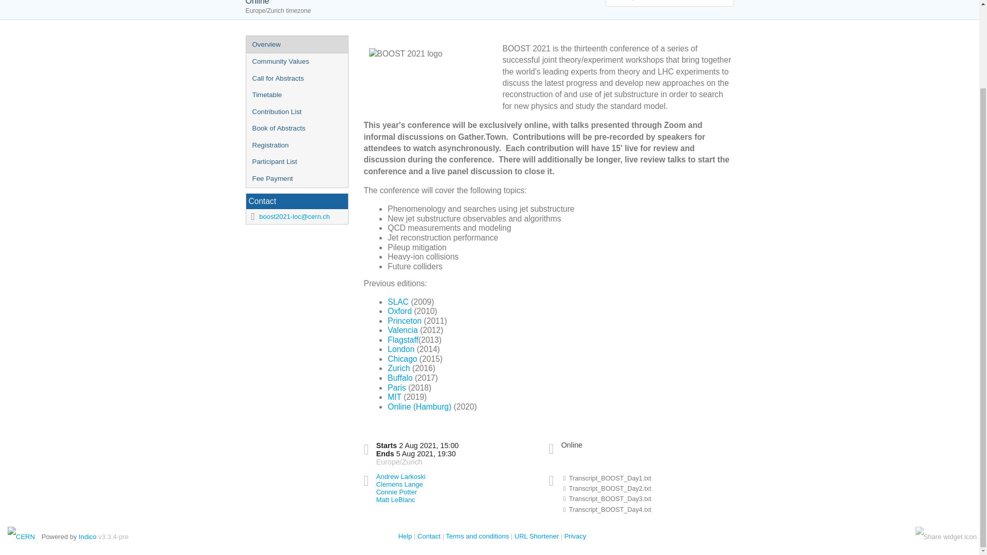  Describe the element at coordinates (396, 499) in the screenshot. I see `Log in to see their email address` at that location.